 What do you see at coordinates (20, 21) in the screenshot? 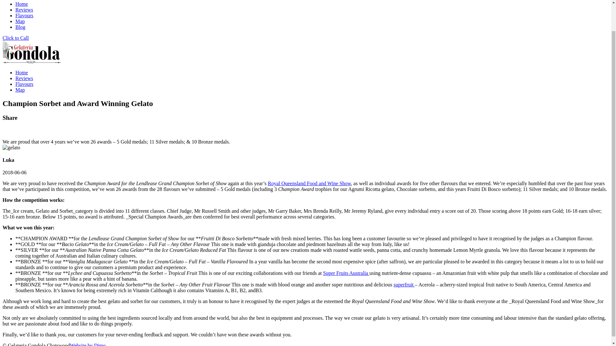
I see `Map` at bounding box center [20, 21].